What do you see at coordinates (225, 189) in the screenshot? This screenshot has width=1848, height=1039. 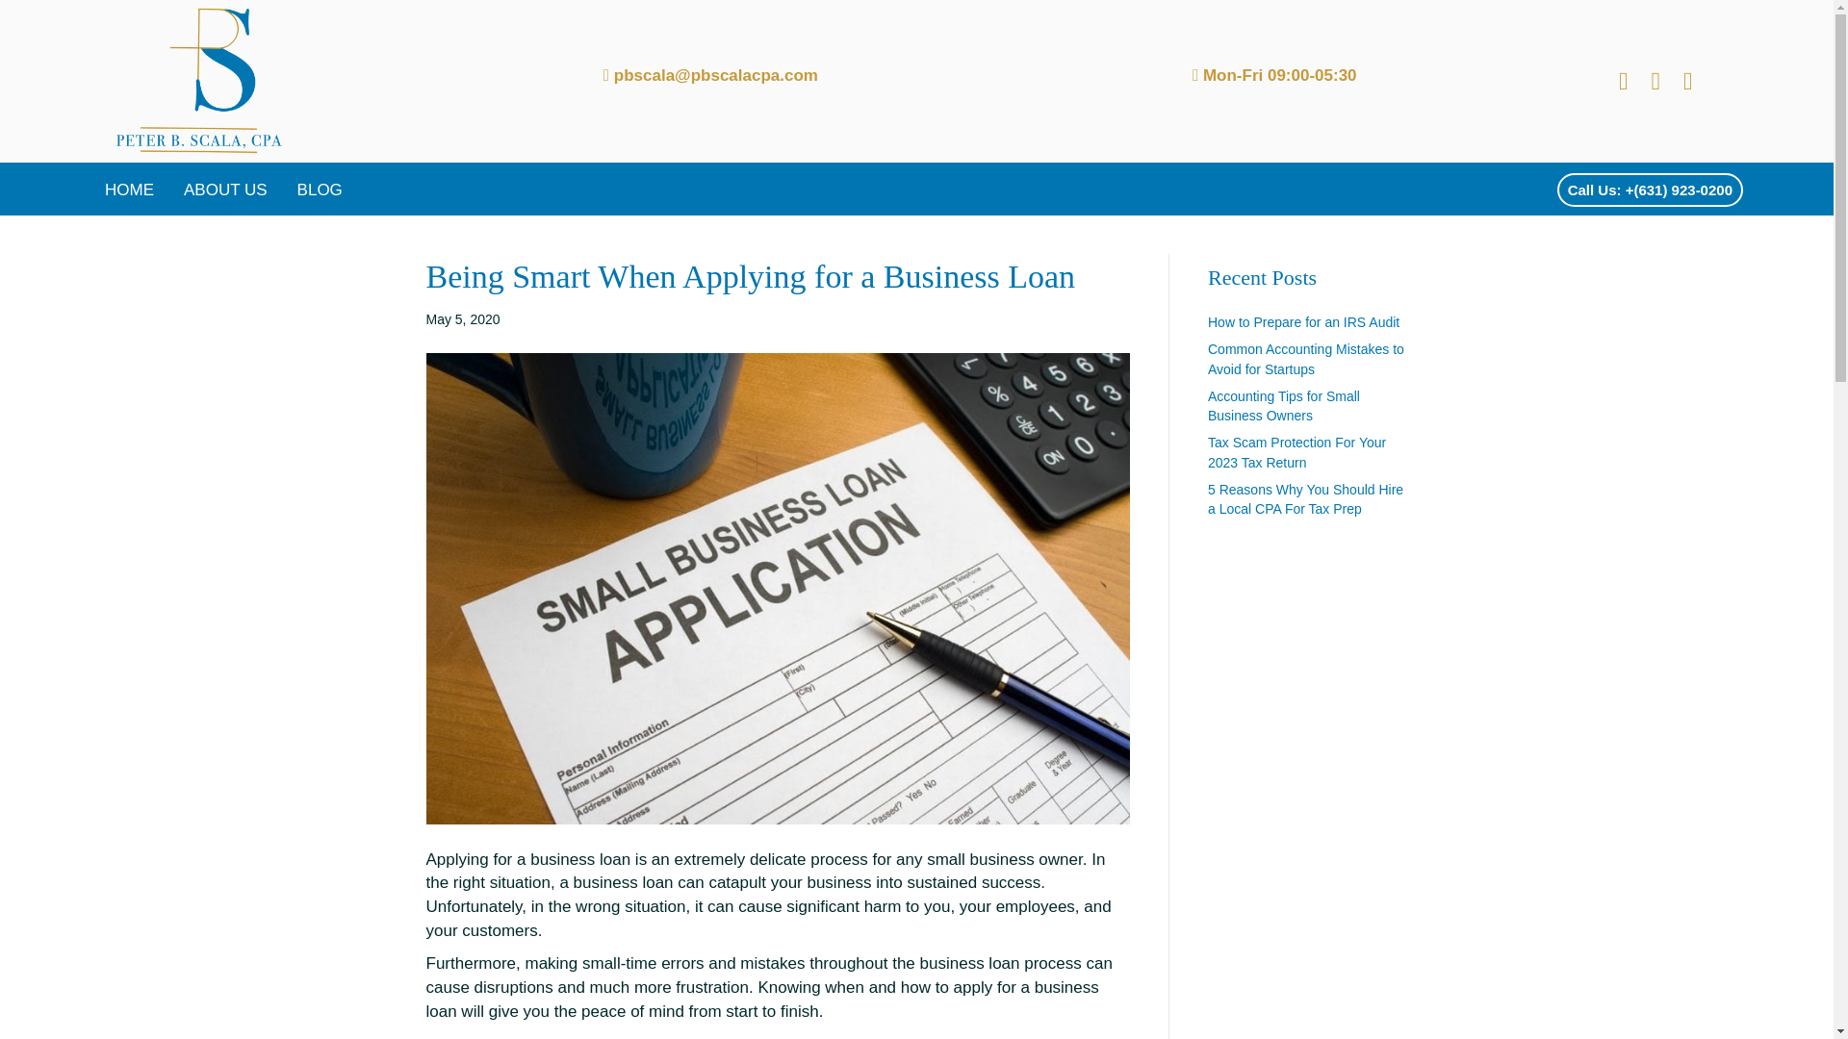 I see `ABOUT US` at bounding box center [225, 189].